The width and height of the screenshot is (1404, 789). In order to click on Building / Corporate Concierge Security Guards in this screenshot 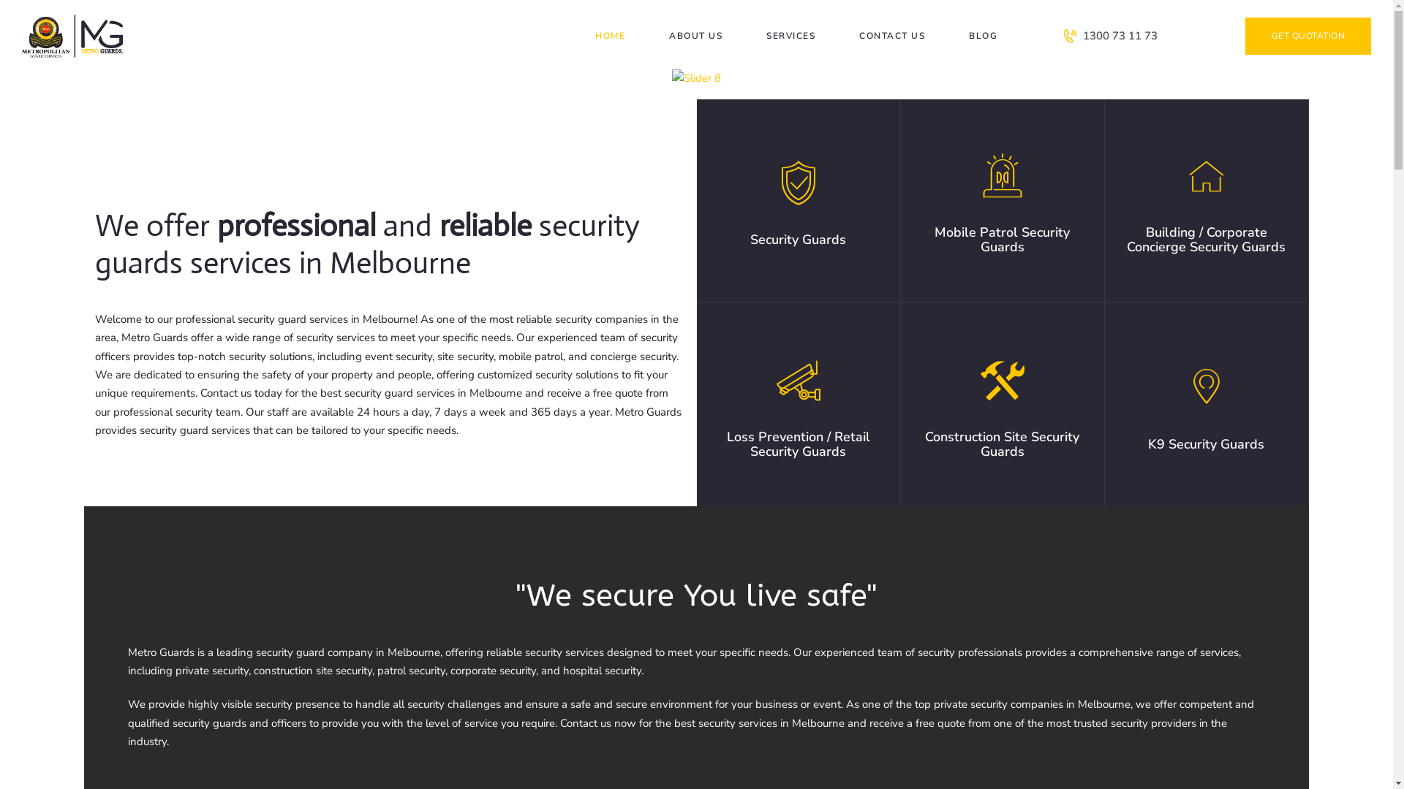, I will do `click(1207, 135)`.